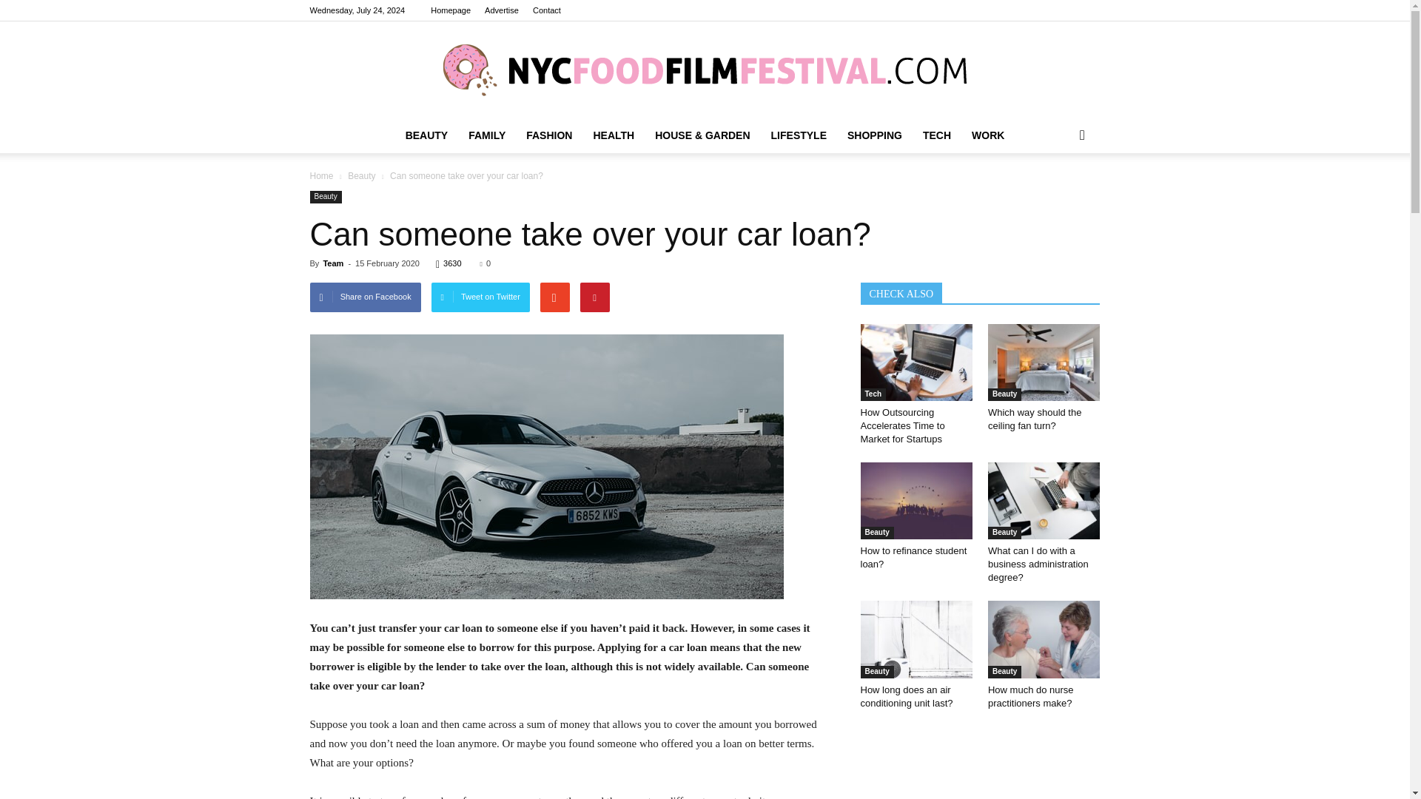 This screenshot has height=799, width=1421. I want to click on 0, so click(485, 263).